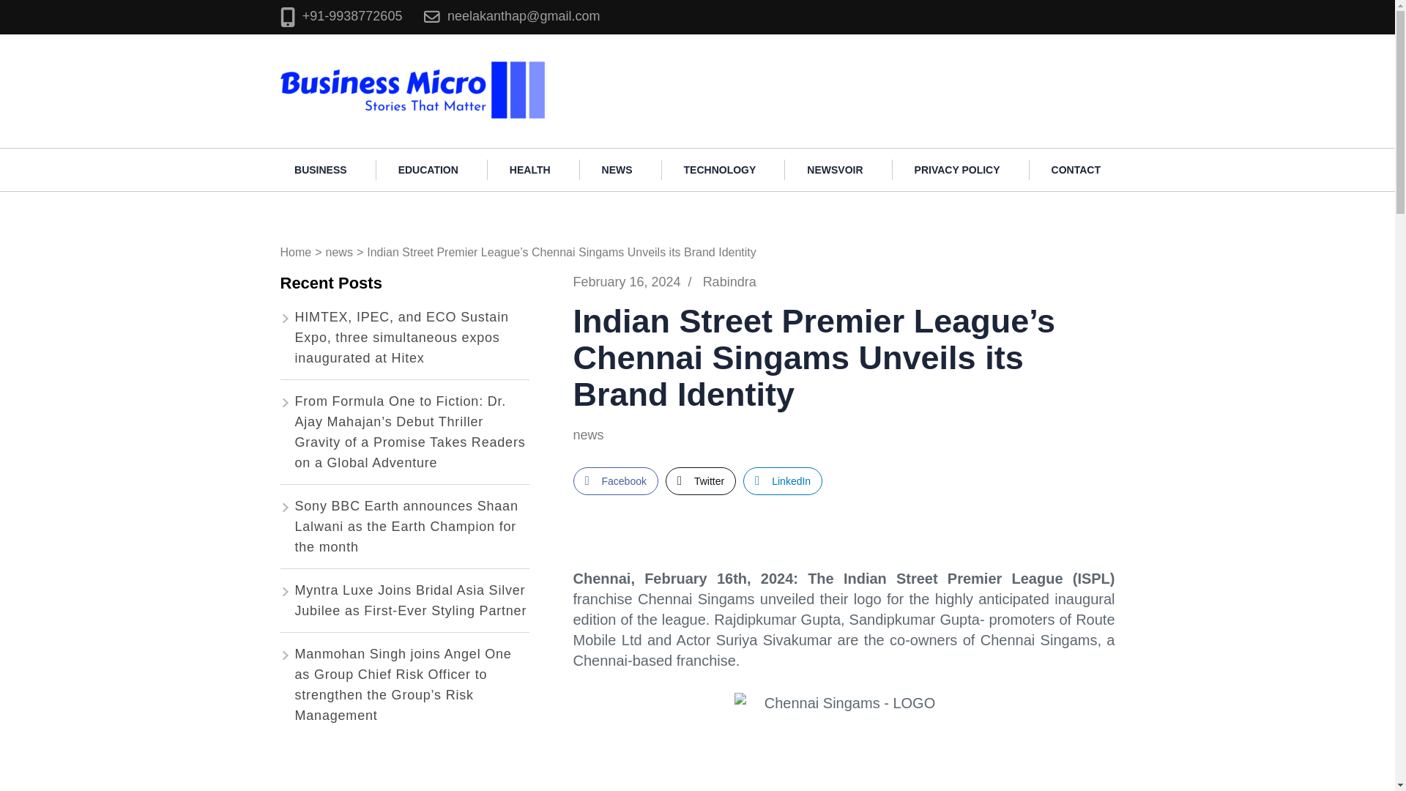  I want to click on Rabindra, so click(729, 281).